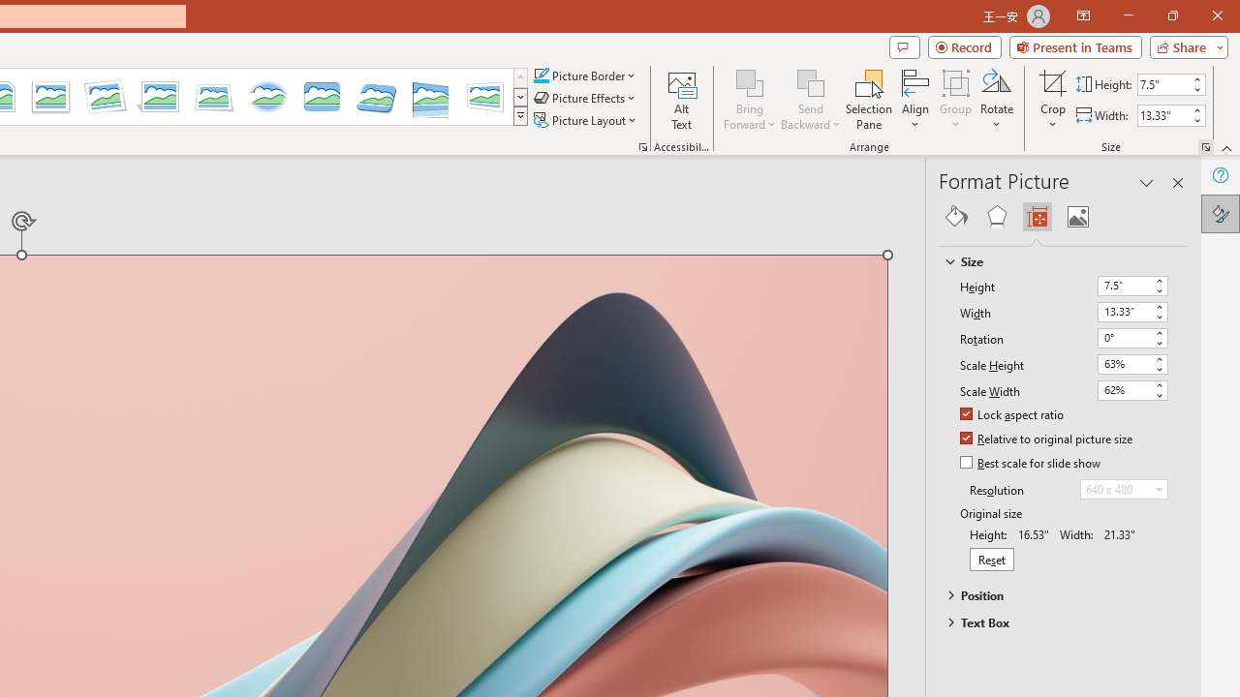 The height and width of the screenshot is (697, 1240). What do you see at coordinates (1131, 390) in the screenshot?
I see `Scale Width` at bounding box center [1131, 390].